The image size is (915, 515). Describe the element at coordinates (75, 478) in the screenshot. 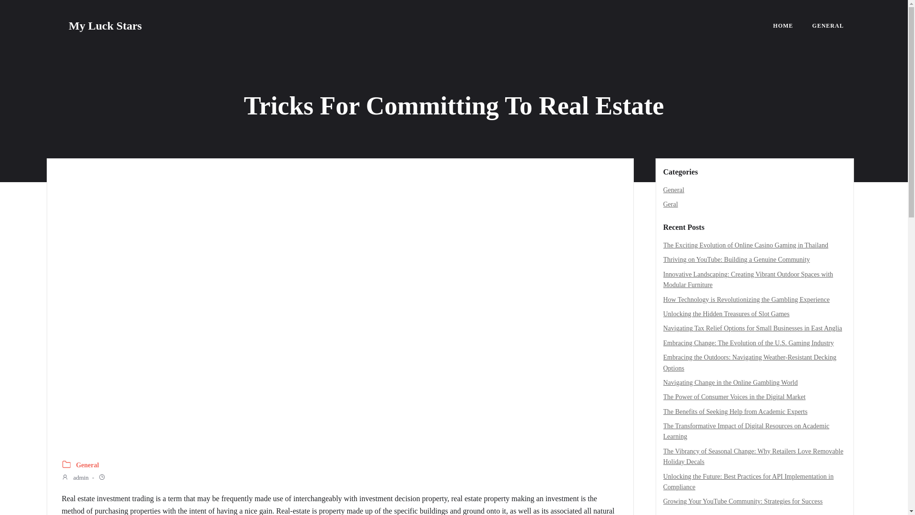

I see `admin` at that location.